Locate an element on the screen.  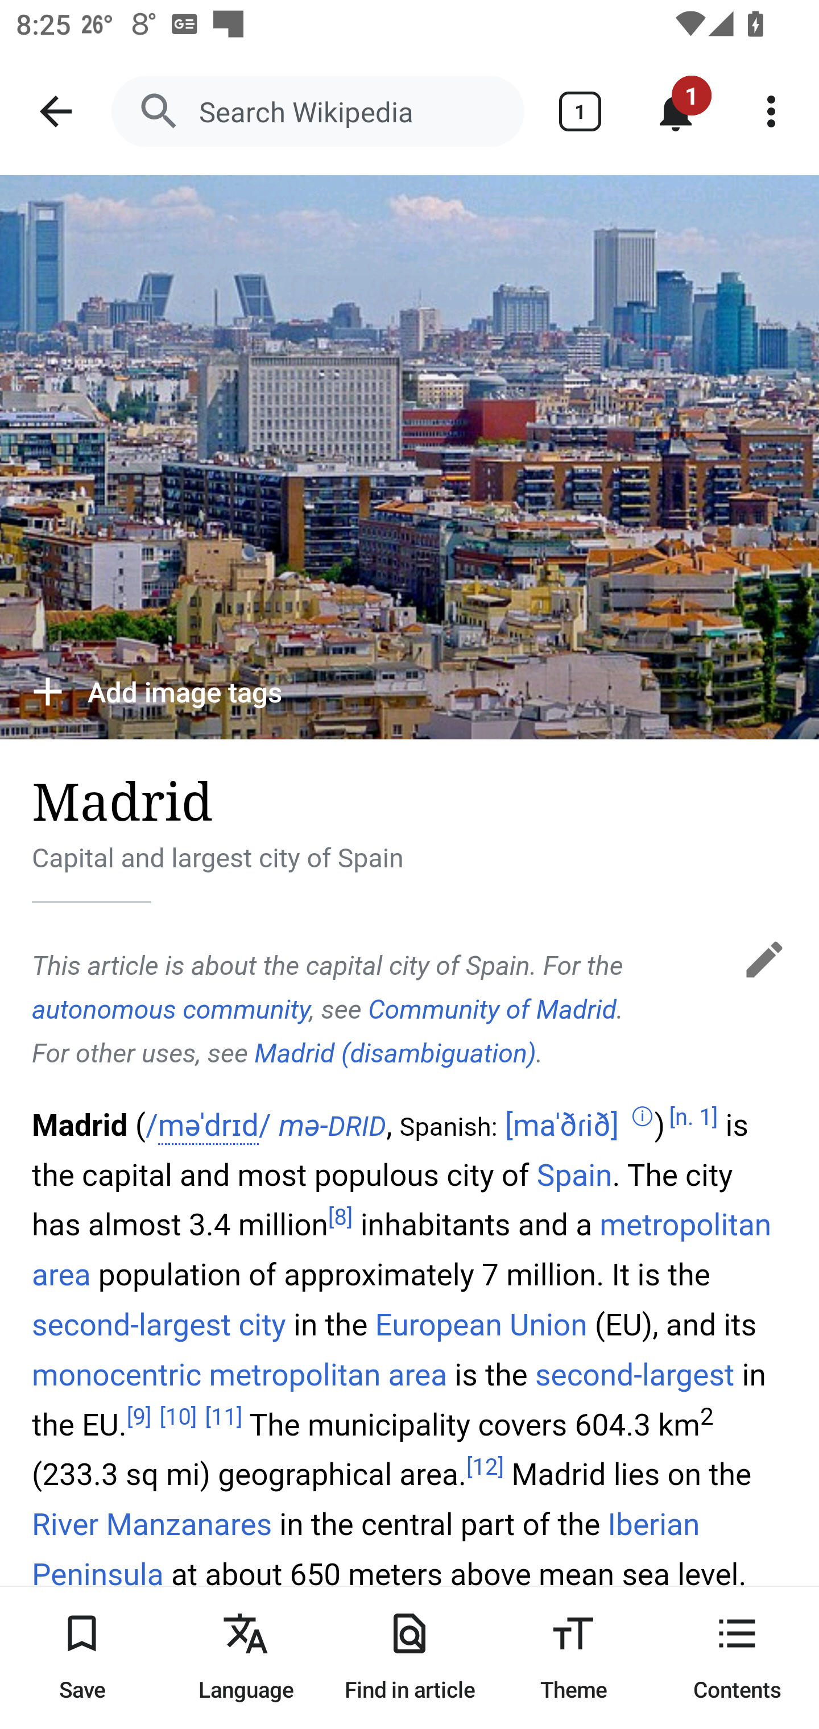
[] [ 8 ] is located at coordinates (340, 1216).